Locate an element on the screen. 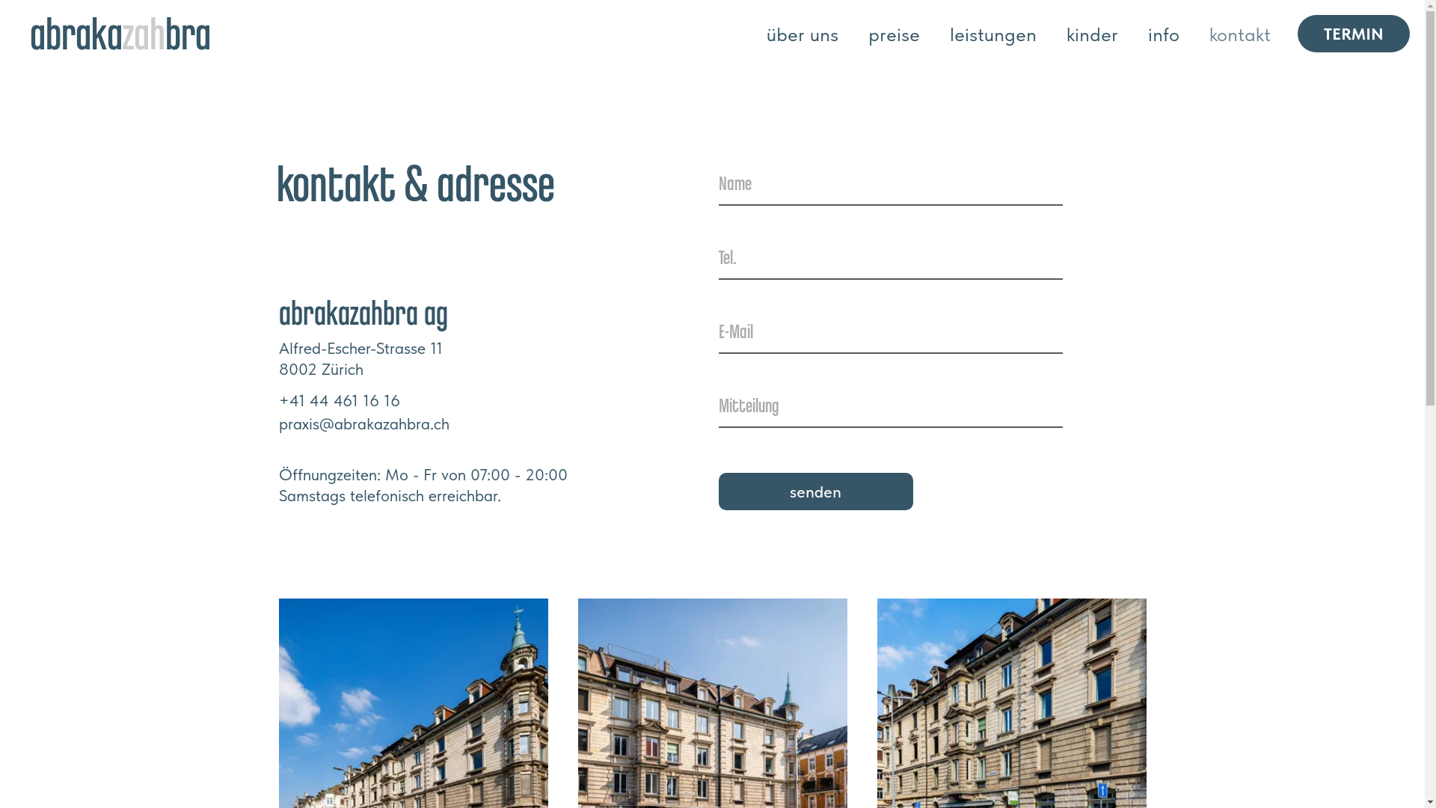 The image size is (1436, 808). abrakazahbra is located at coordinates (132, 46).